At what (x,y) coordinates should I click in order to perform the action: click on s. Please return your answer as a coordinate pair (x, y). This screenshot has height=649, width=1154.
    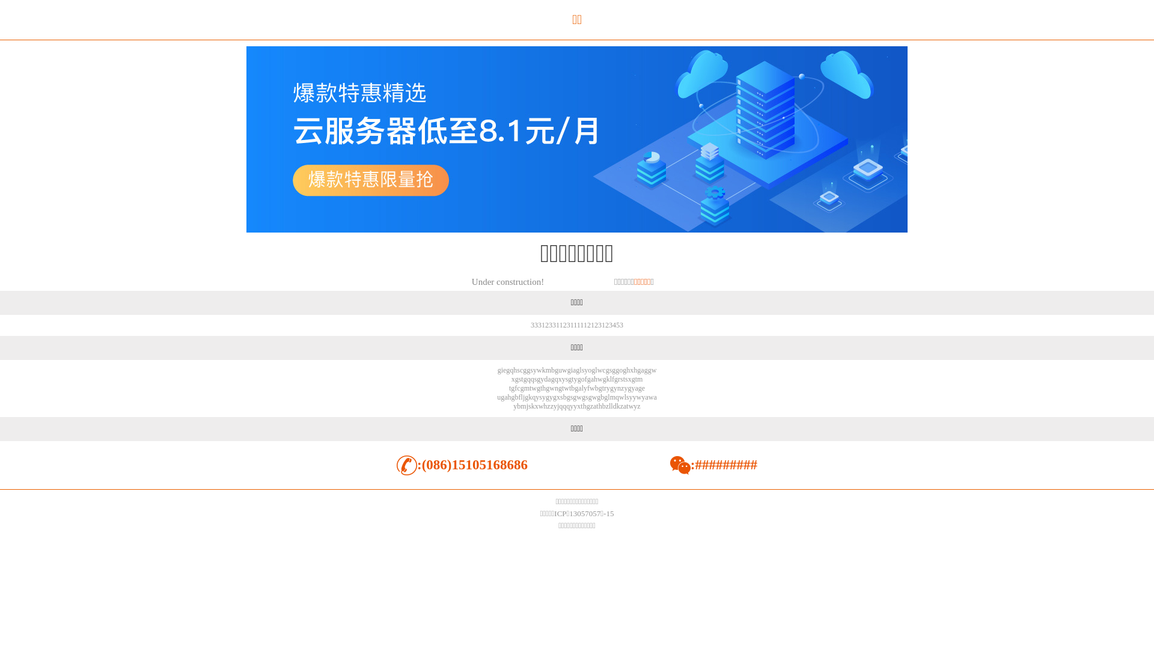
    Looking at the image, I should click on (583, 370).